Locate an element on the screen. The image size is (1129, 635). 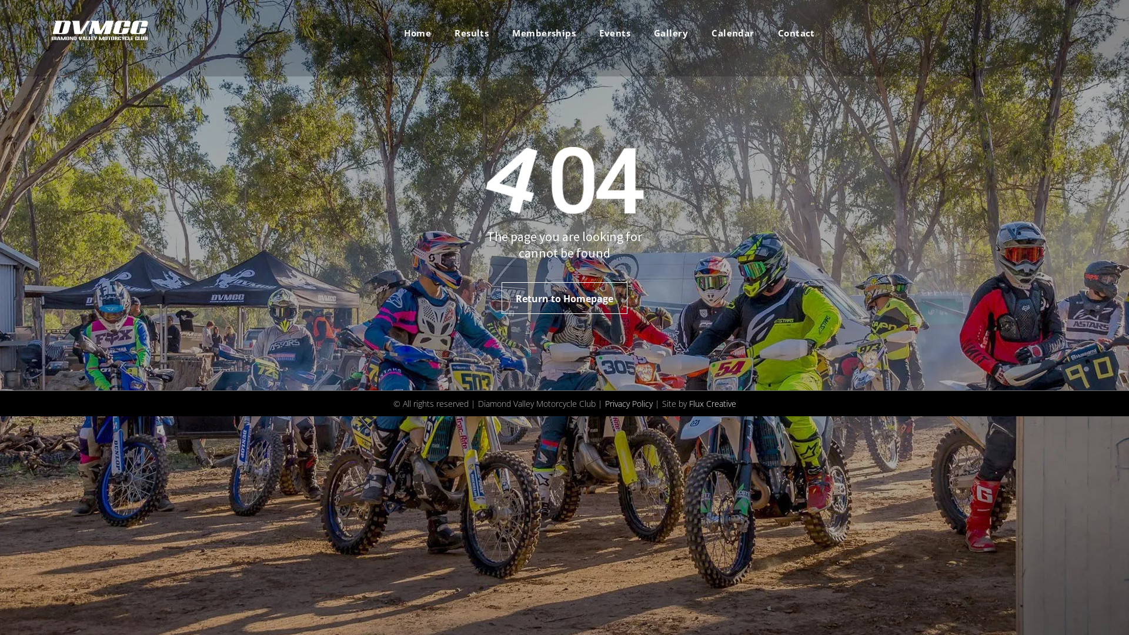
Contact is located at coordinates (796, 33).